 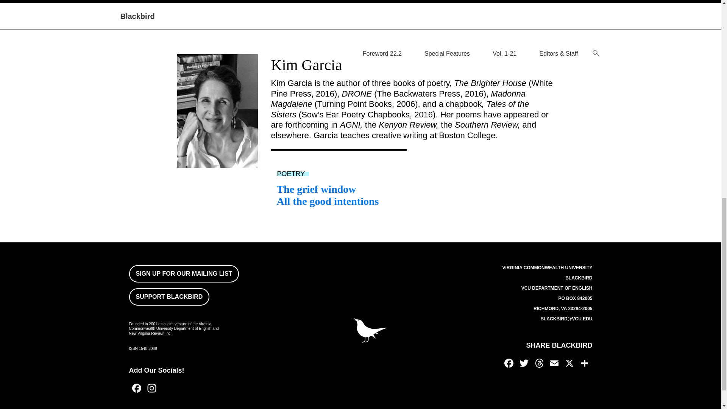 I want to click on THREADS, so click(x=539, y=364).